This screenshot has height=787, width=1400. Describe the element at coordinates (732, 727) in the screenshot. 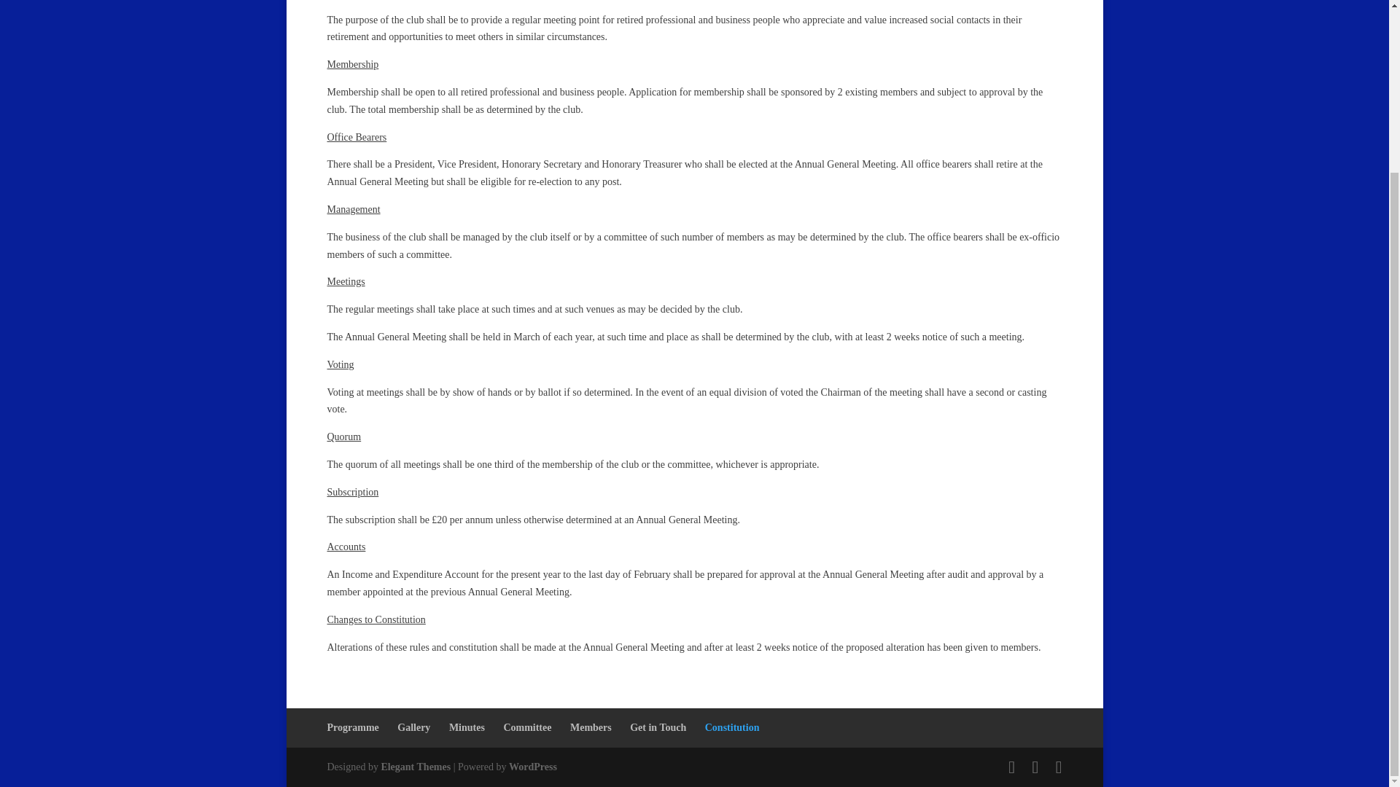

I see `Constitution` at that location.